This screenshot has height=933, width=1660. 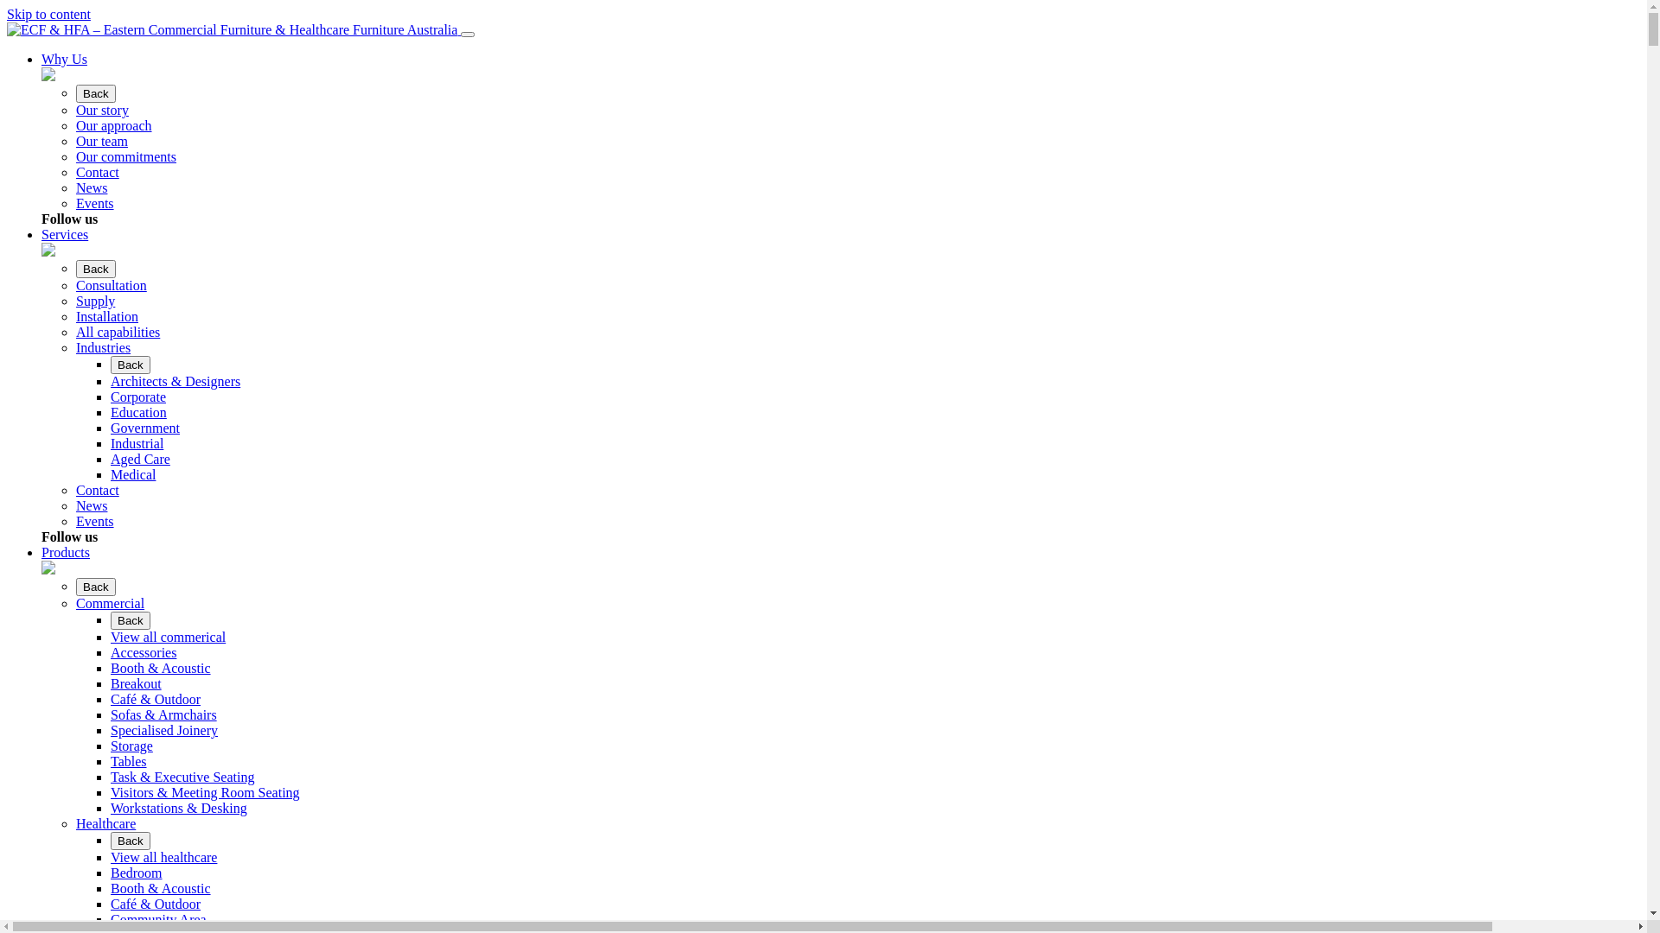 What do you see at coordinates (176, 382) in the screenshot?
I see `Architects & Designers` at bounding box center [176, 382].